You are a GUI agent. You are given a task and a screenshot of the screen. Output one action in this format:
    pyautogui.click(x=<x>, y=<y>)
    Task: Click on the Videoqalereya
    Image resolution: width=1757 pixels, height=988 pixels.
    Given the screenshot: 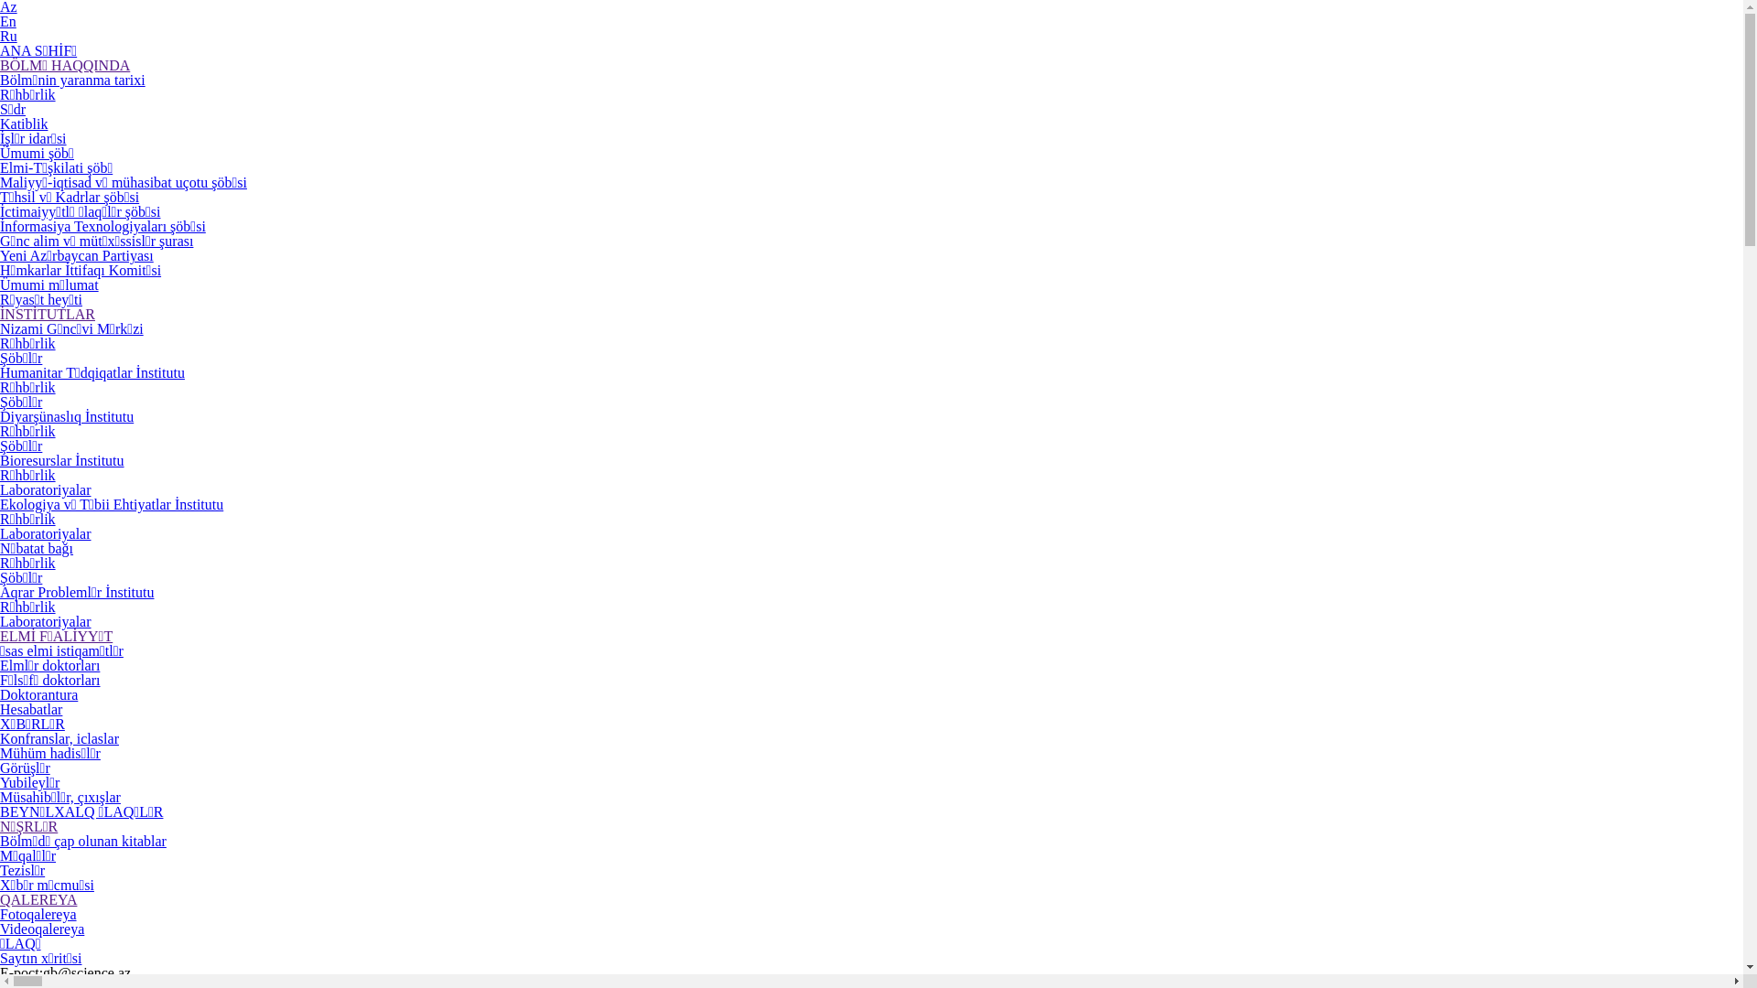 What is the action you would take?
    pyautogui.click(x=42, y=929)
    